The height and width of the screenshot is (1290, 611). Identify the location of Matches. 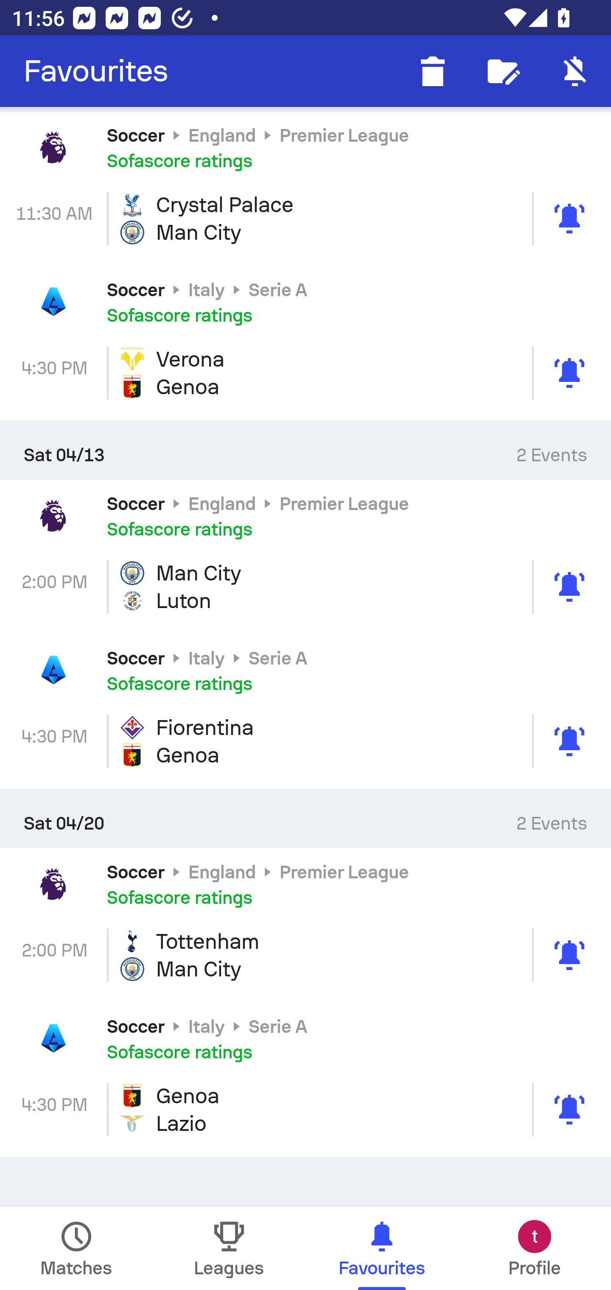
(76, 1248).